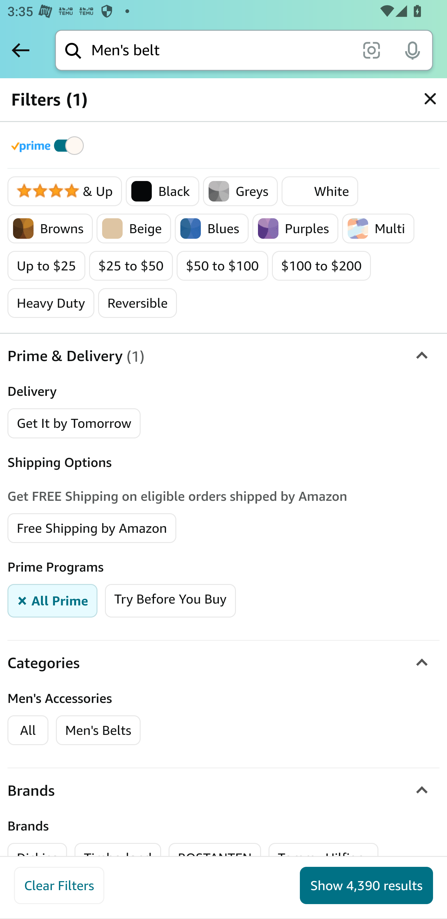  I want to click on Beige Beige Beige Beige, so click(133, 229).